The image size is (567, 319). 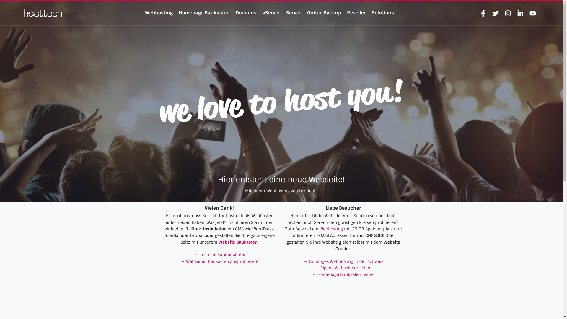 I want to click on Homepage Baukasten, so click(x=204, y=13).